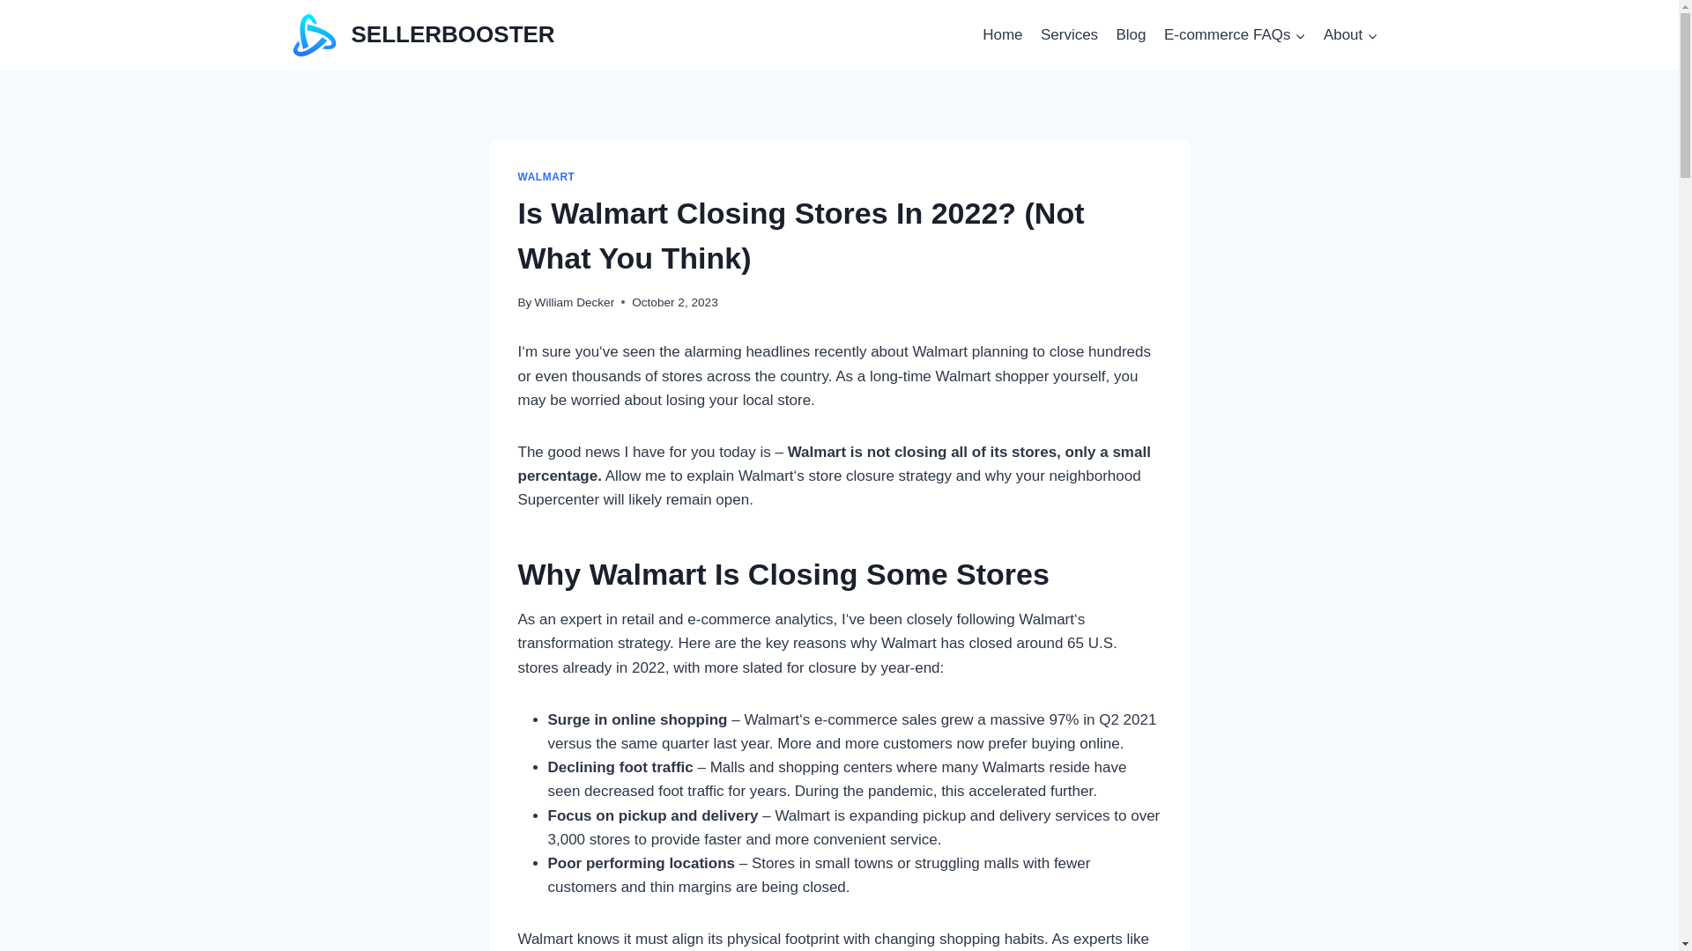  I want to click on E-commerce FAQs, so click(1235, 35).